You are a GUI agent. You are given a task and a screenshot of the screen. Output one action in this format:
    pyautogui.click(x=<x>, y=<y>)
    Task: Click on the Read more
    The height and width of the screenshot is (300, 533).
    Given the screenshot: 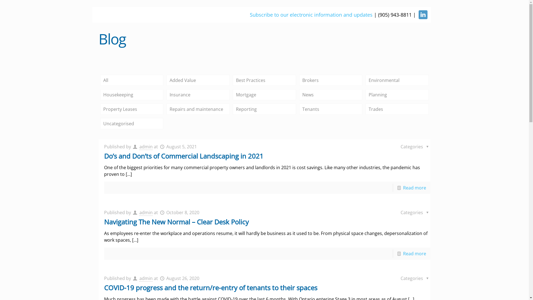 What is the action you would take?
    pyautogui.click(x=415, y=188)
    